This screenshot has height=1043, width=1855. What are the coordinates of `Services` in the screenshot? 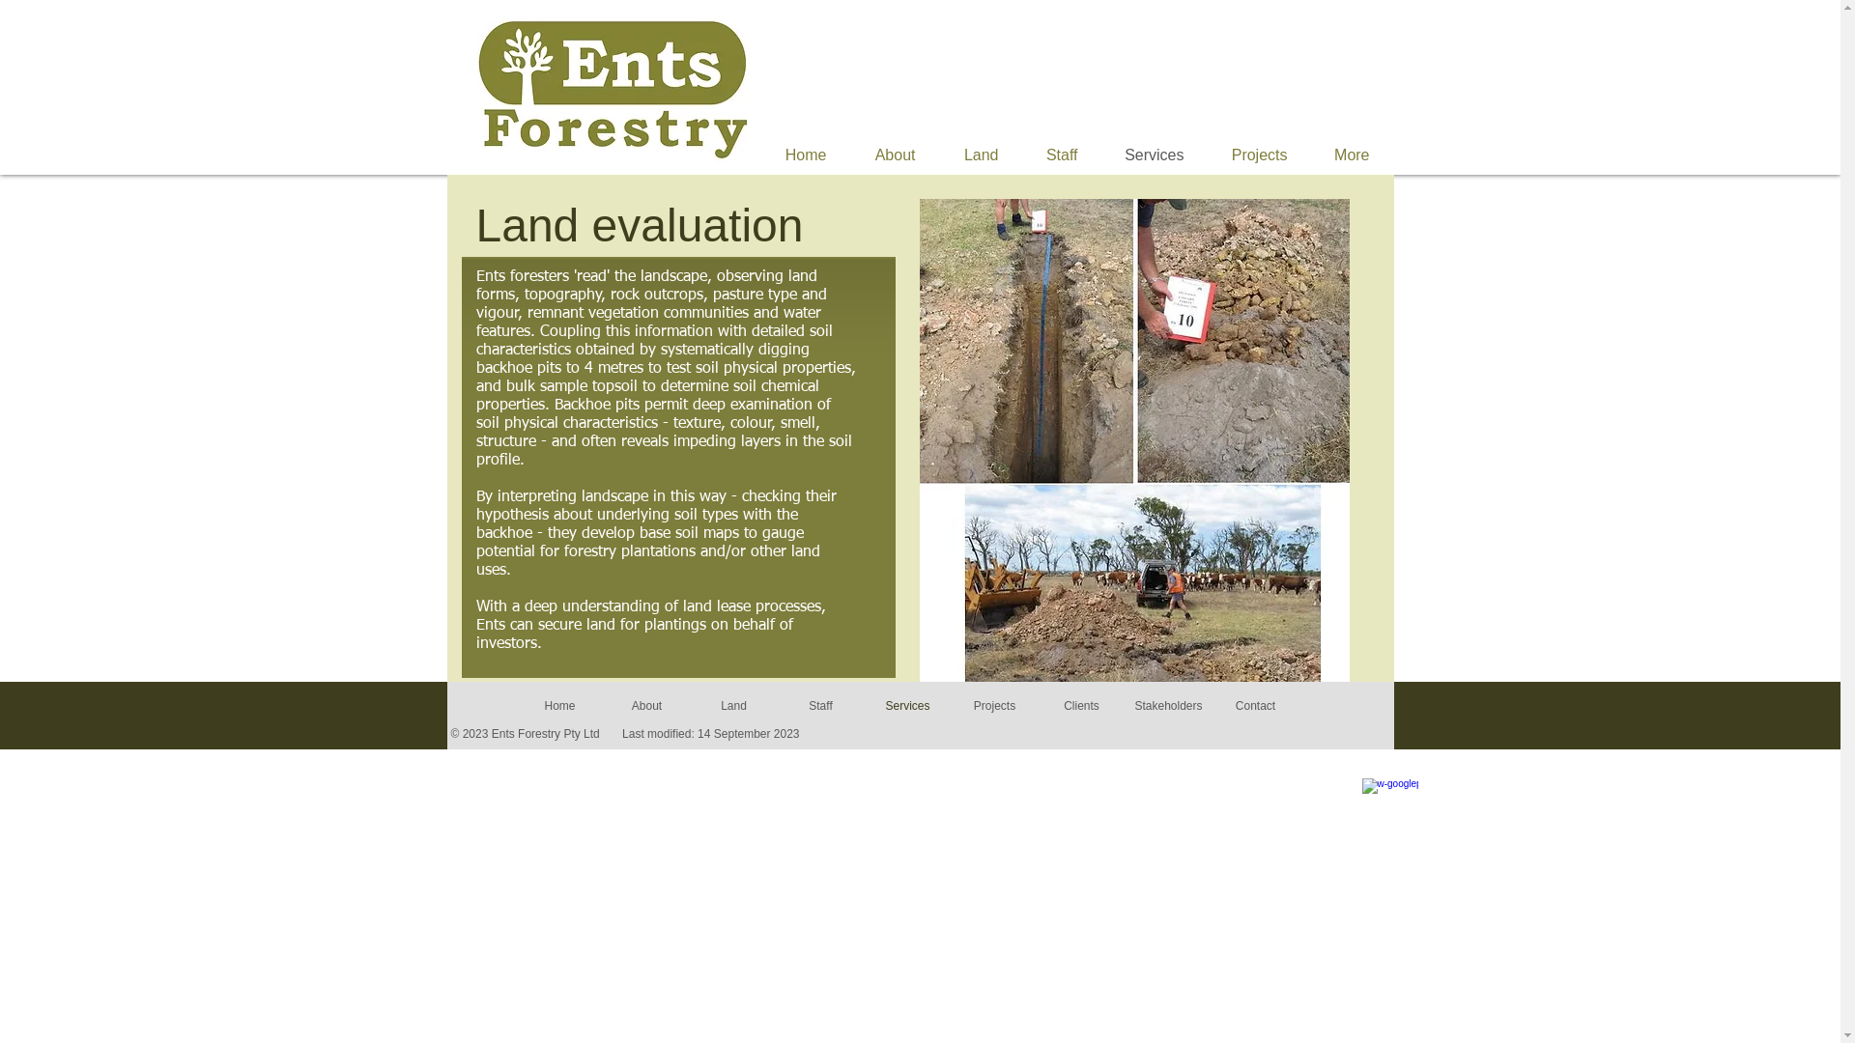 It's located at (1151, 155).